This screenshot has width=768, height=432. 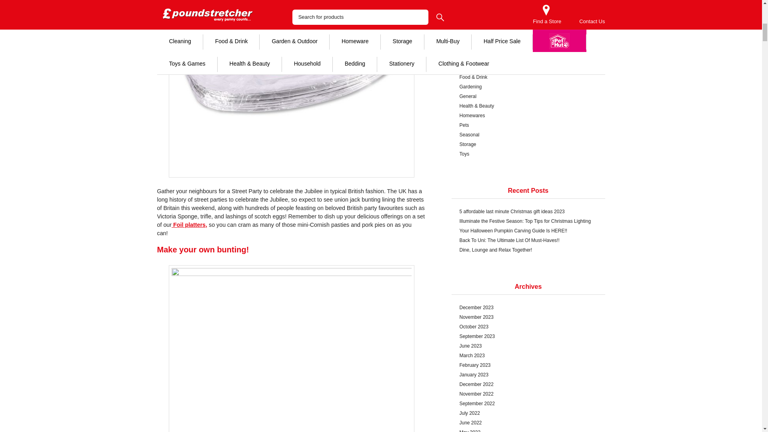 What do you see at coordinates (528, 67) in the screenshot?
I see `Cleaning` at bounding box center [528, 67].